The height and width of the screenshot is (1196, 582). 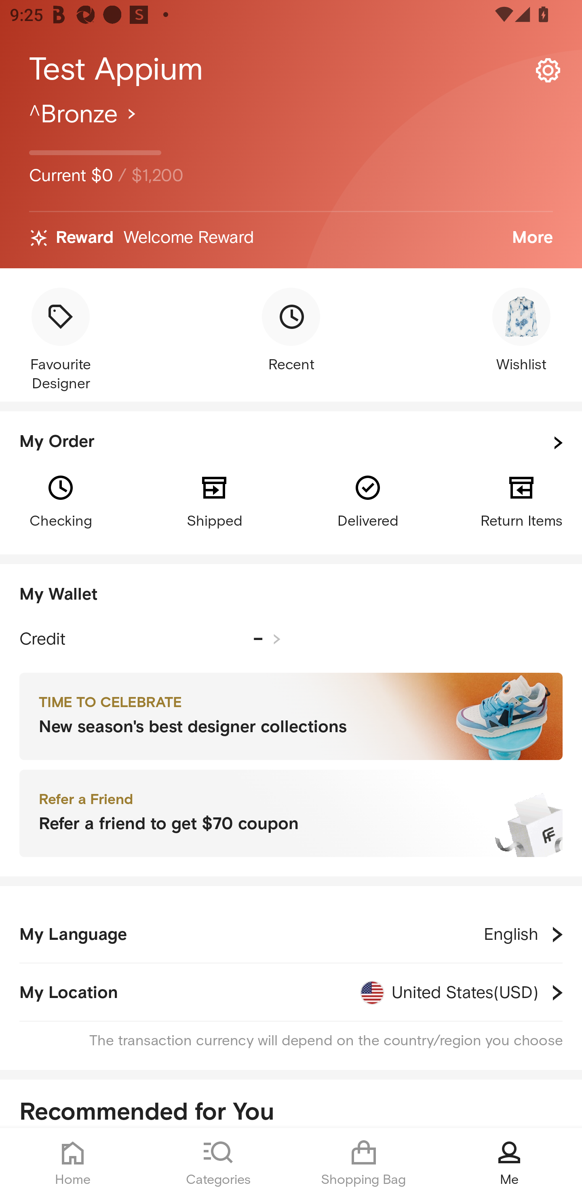 What do you see at coordinates (291, 992) in the screenshot?
I see `My Location United States(USD)` at bounding box center [291, 992].